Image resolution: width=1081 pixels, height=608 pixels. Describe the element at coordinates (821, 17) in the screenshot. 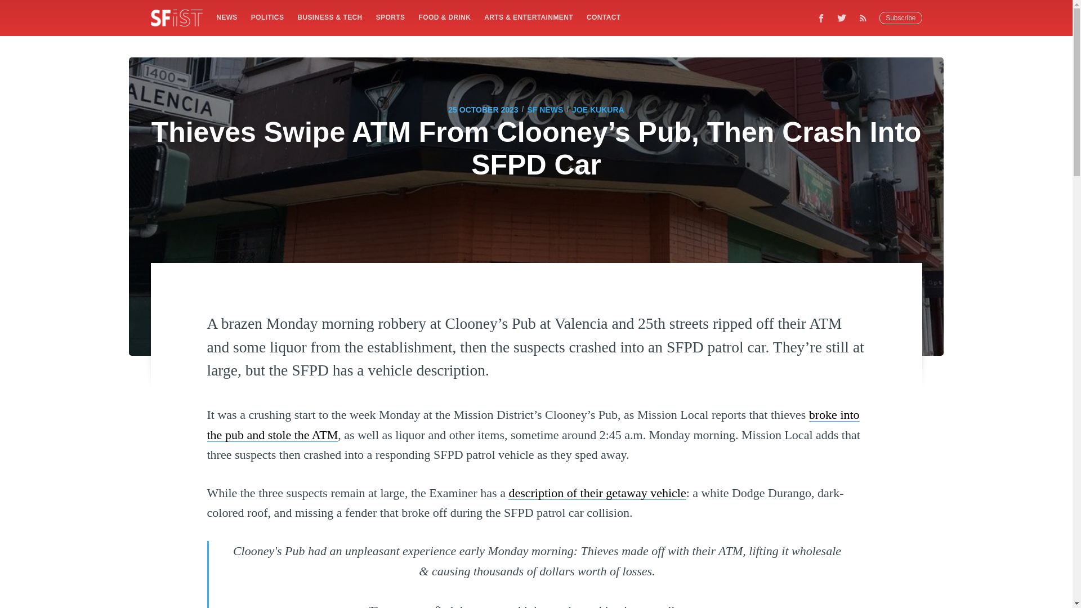

I see `Facebook` at that location.